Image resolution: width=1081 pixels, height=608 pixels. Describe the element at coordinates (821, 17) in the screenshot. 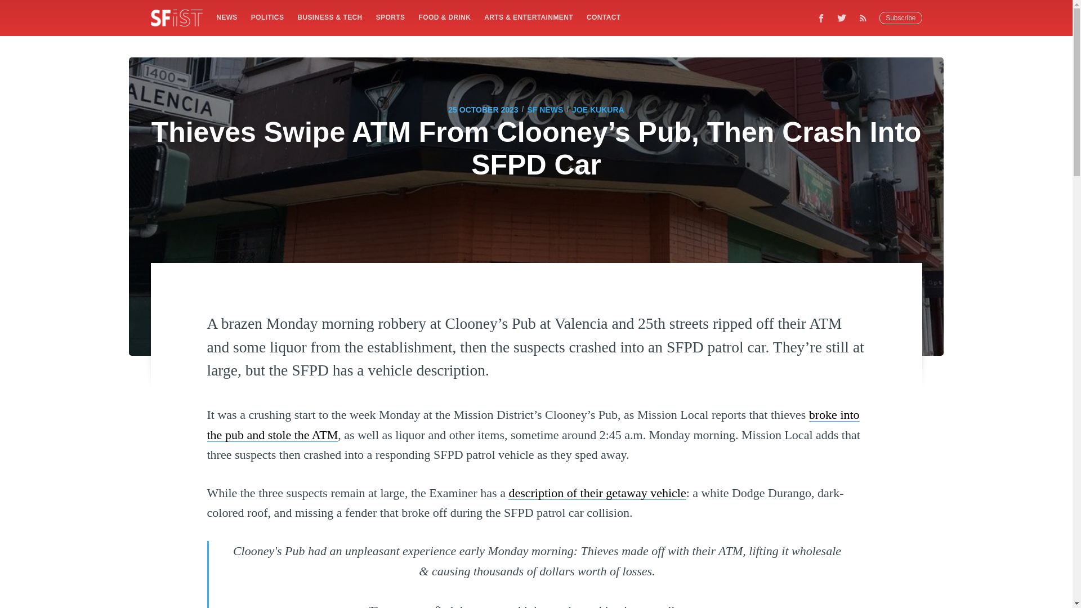

I see `Facebook` at that location.